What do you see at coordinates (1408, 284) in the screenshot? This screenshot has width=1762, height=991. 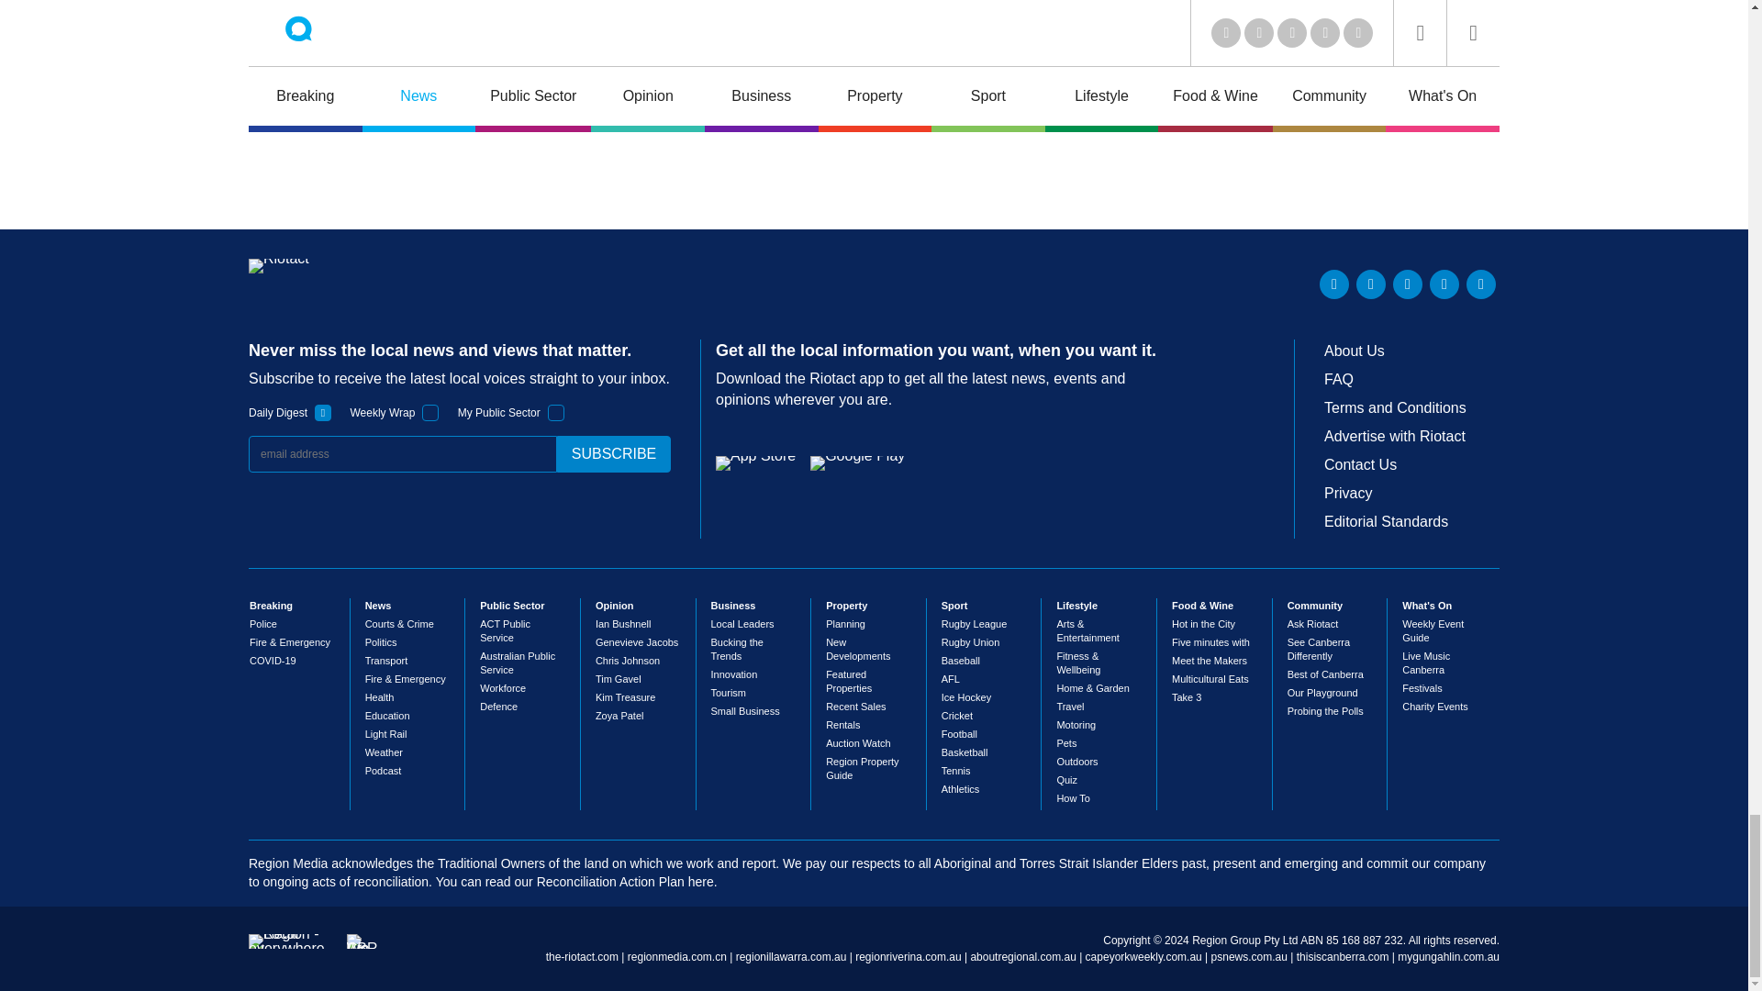 I see `Youtube` at bounding box center [1408, 284].